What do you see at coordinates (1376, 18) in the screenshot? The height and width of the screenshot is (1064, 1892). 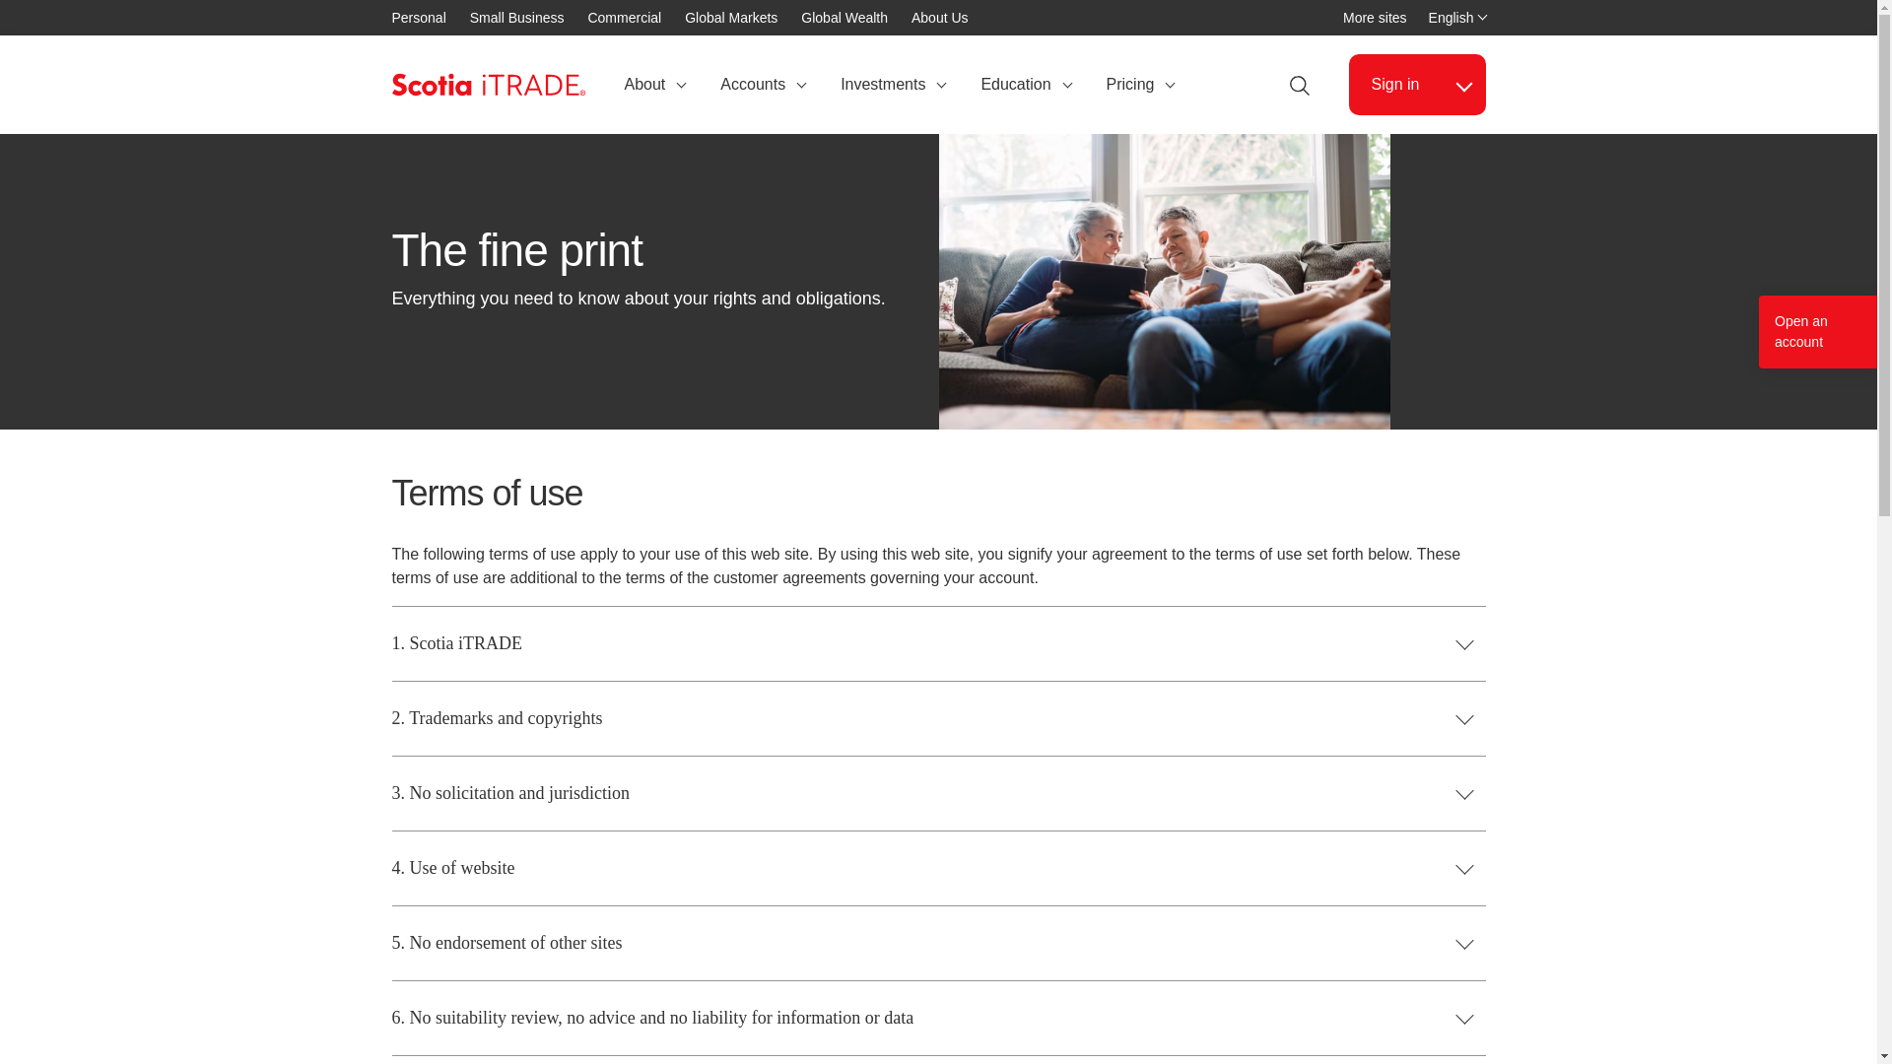 I see `Small Business` at bounding box center [1376, 18].